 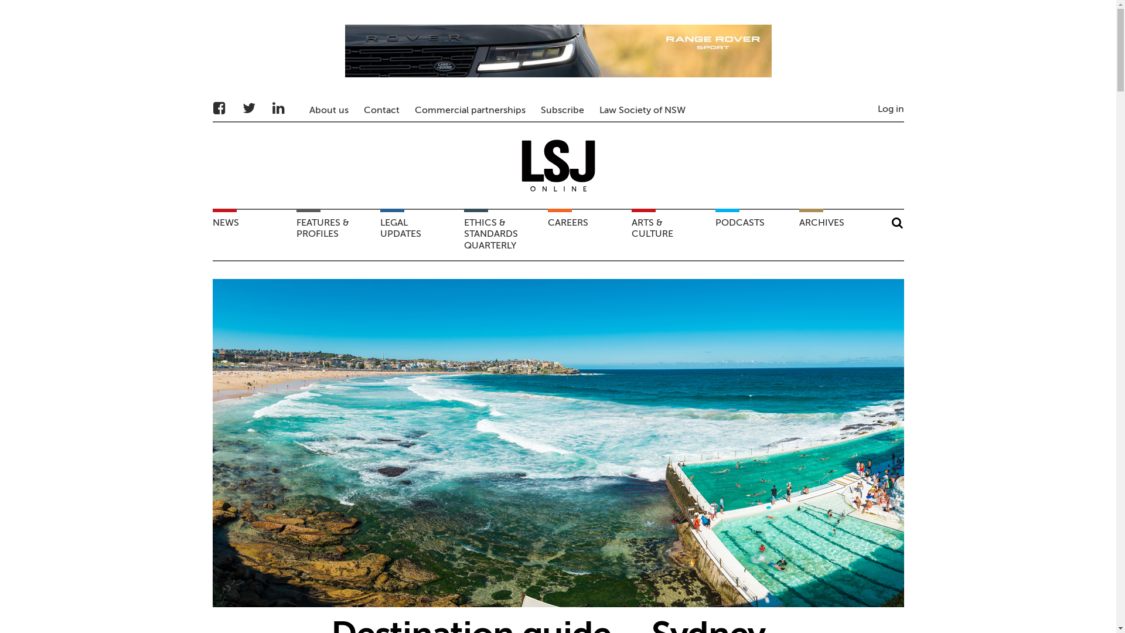 I want to click on LEGAL UPDATES, so click(x=420, y=235).